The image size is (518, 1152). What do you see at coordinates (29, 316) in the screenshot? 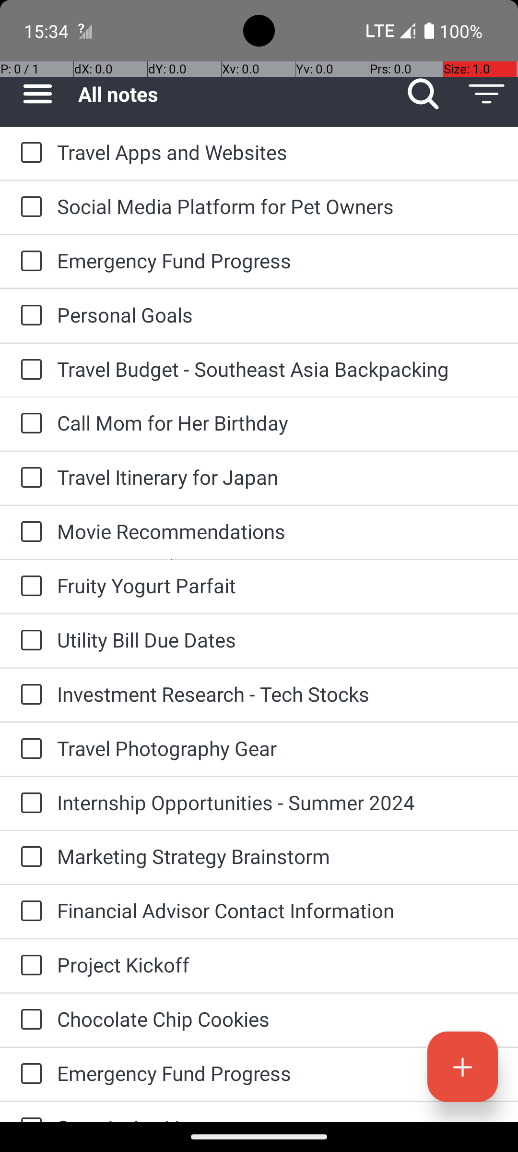
I see `to-do: Personal Goals` at bounding box center [29, 316].